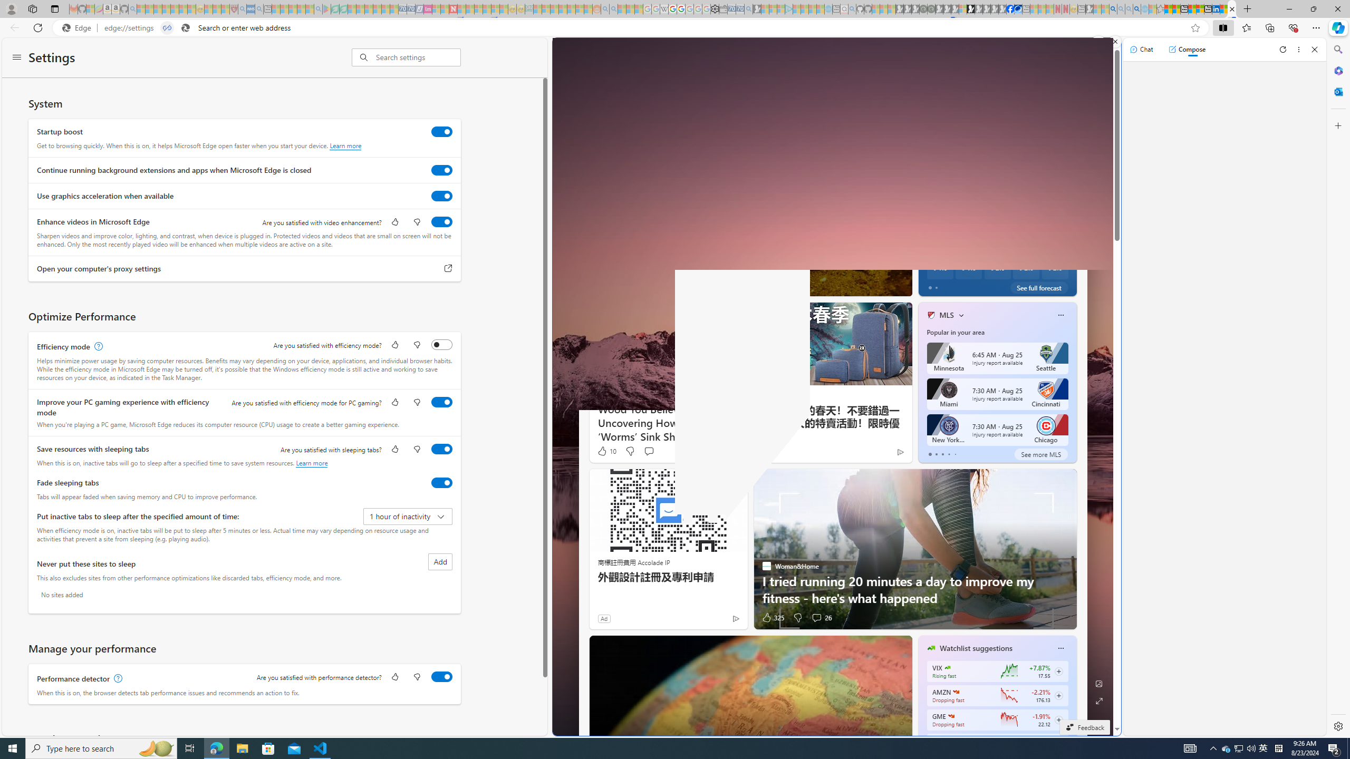  What do you see at coordinates (1040, 454) in the screenshot?
I see `See more MLS` at bounding box center [1040, 454].